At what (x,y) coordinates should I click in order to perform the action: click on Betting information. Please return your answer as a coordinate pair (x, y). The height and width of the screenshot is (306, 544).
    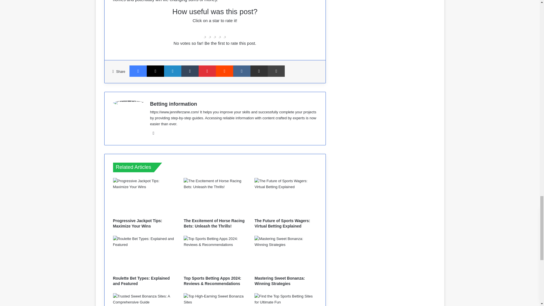
    Looking at the image, I should click on (173, 104).